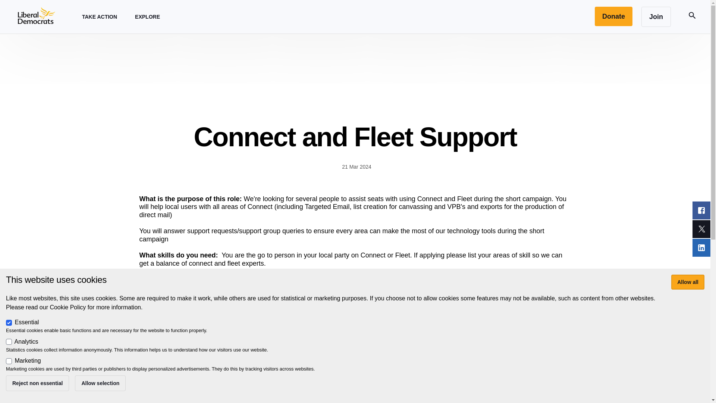  I want to click on Allow all, so click(688, 282).